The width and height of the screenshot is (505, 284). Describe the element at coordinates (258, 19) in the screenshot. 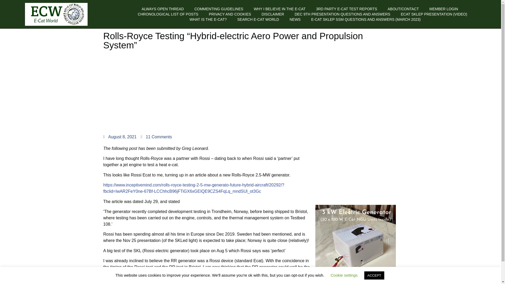

I see `SEARCH E-CAT WORLD` at that location.